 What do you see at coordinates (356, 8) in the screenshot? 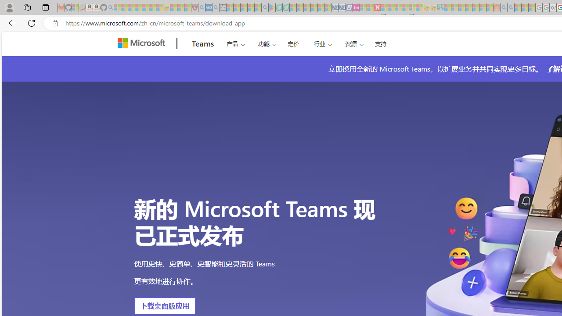
I see `Jobs - lastminute.com Investor Portal - Sleeping` at bounding box center [356, 8].